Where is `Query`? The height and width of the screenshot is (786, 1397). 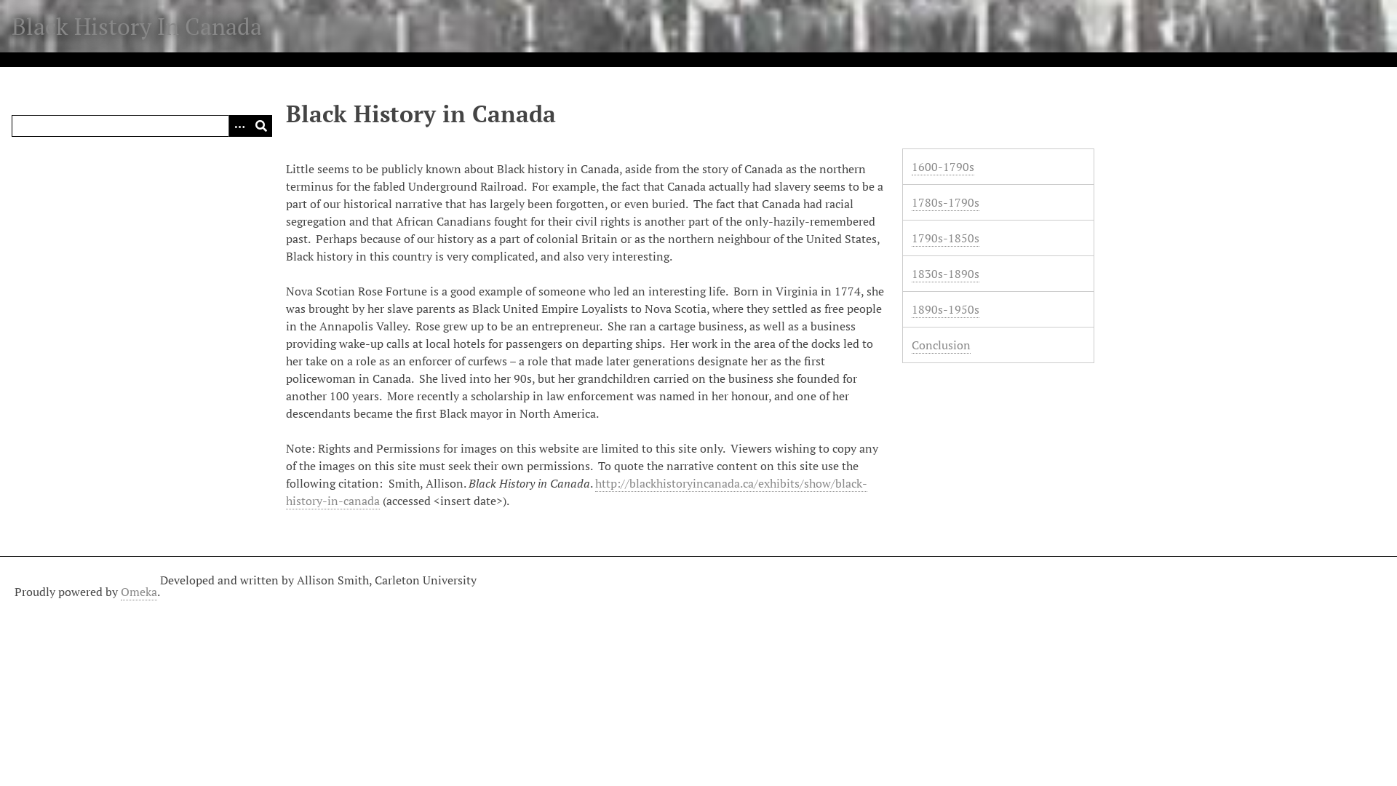
Query is located at coordinates (142, 126).